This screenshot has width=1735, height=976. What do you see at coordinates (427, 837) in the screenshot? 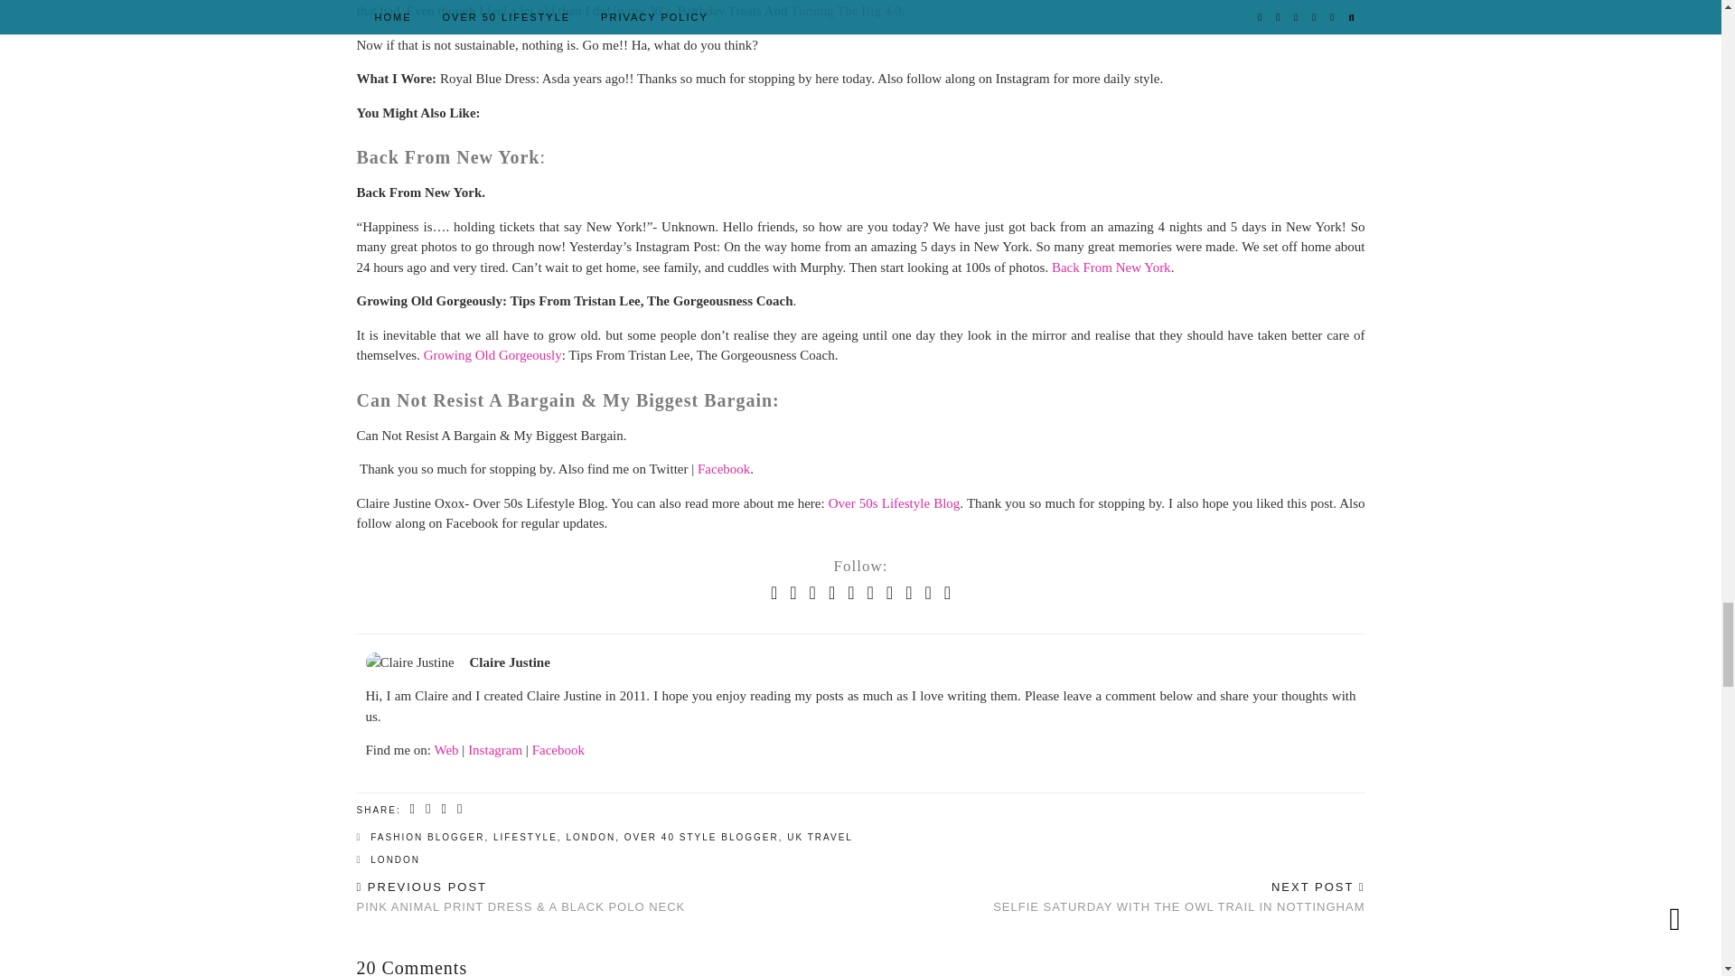
I see `FASHION BLOGGER` at bounding box center [427, 837].